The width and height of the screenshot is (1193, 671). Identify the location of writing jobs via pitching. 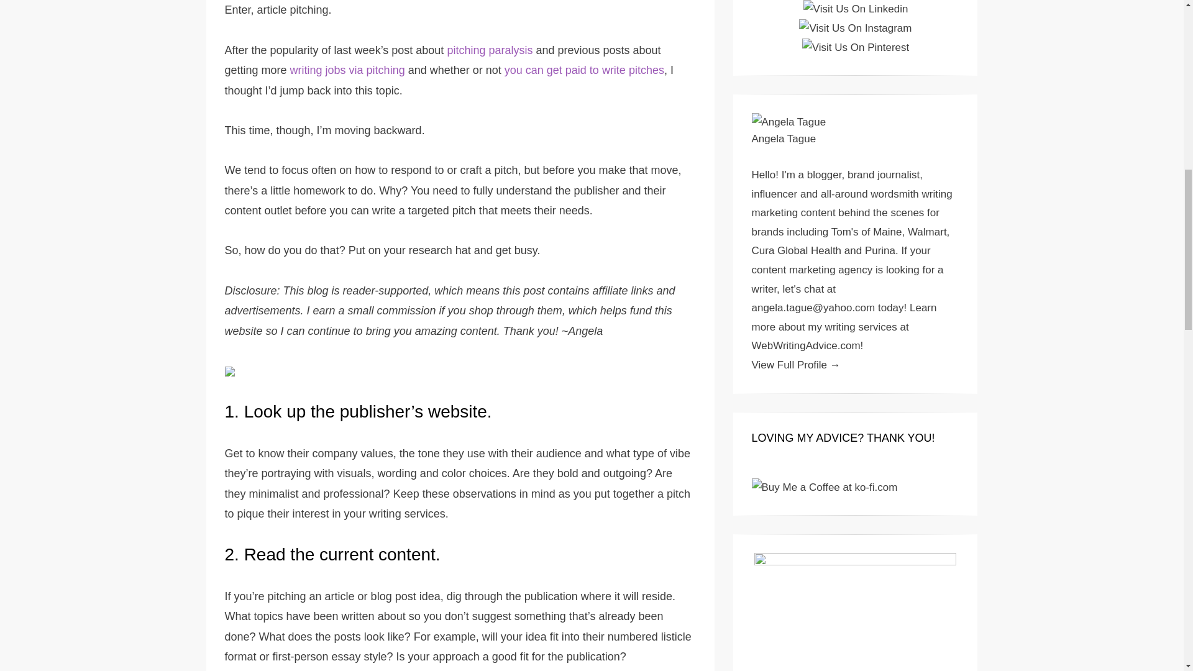
(347, 70).